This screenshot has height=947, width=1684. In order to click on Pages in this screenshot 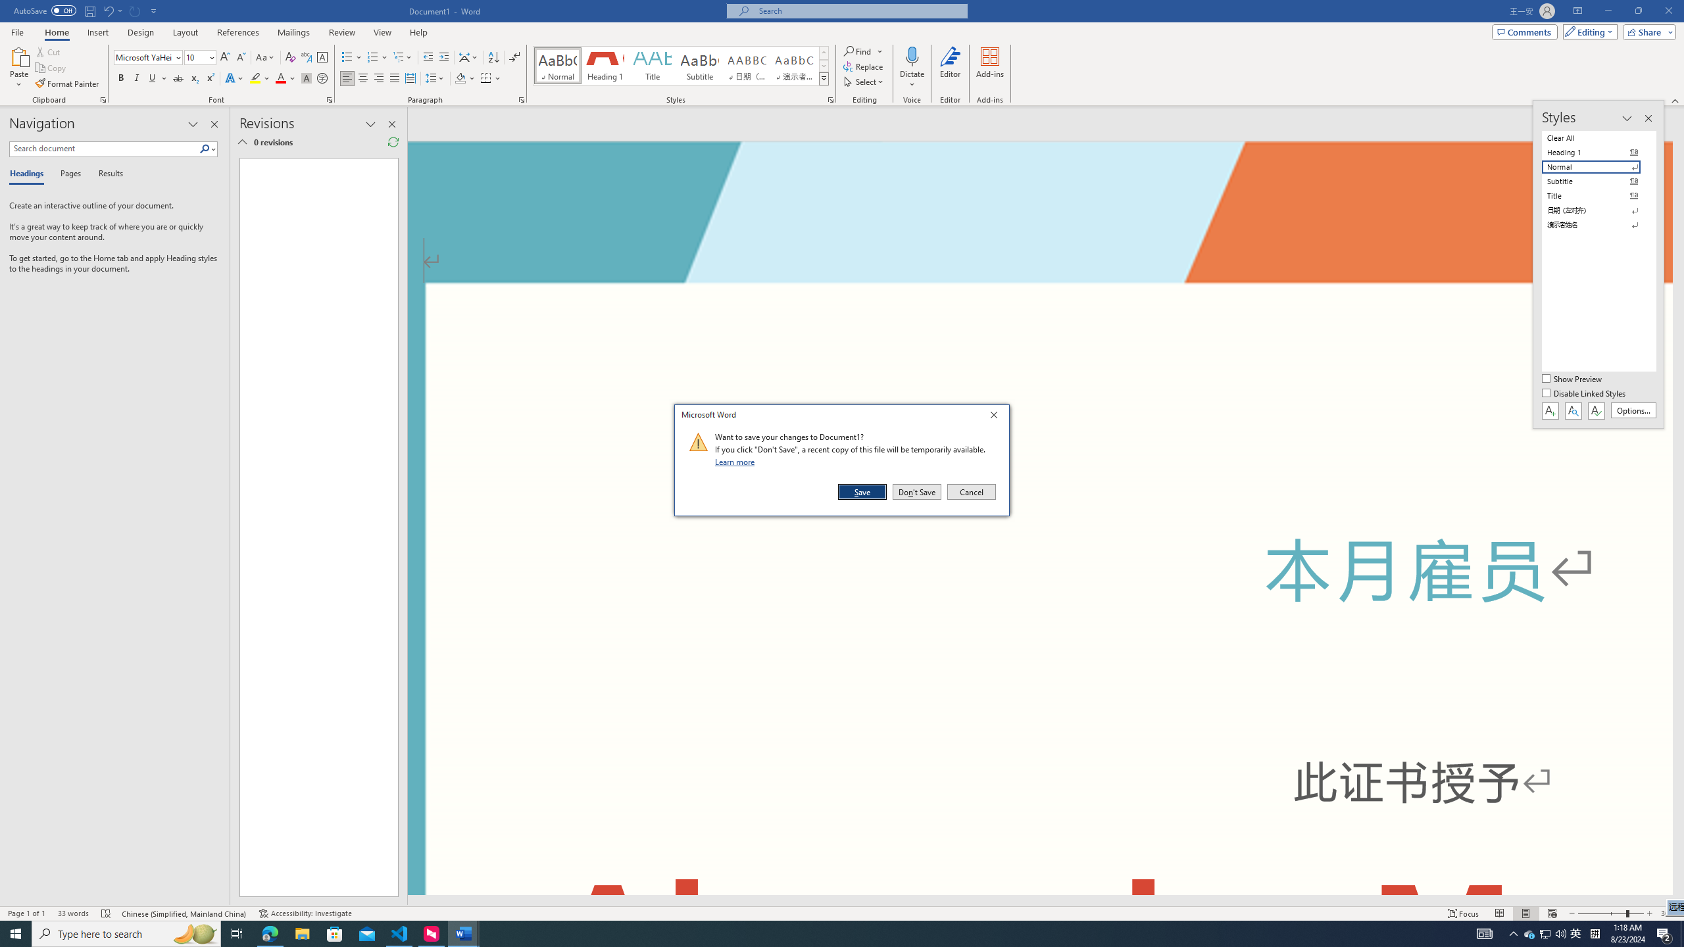, I will do `click(68, 174)`.